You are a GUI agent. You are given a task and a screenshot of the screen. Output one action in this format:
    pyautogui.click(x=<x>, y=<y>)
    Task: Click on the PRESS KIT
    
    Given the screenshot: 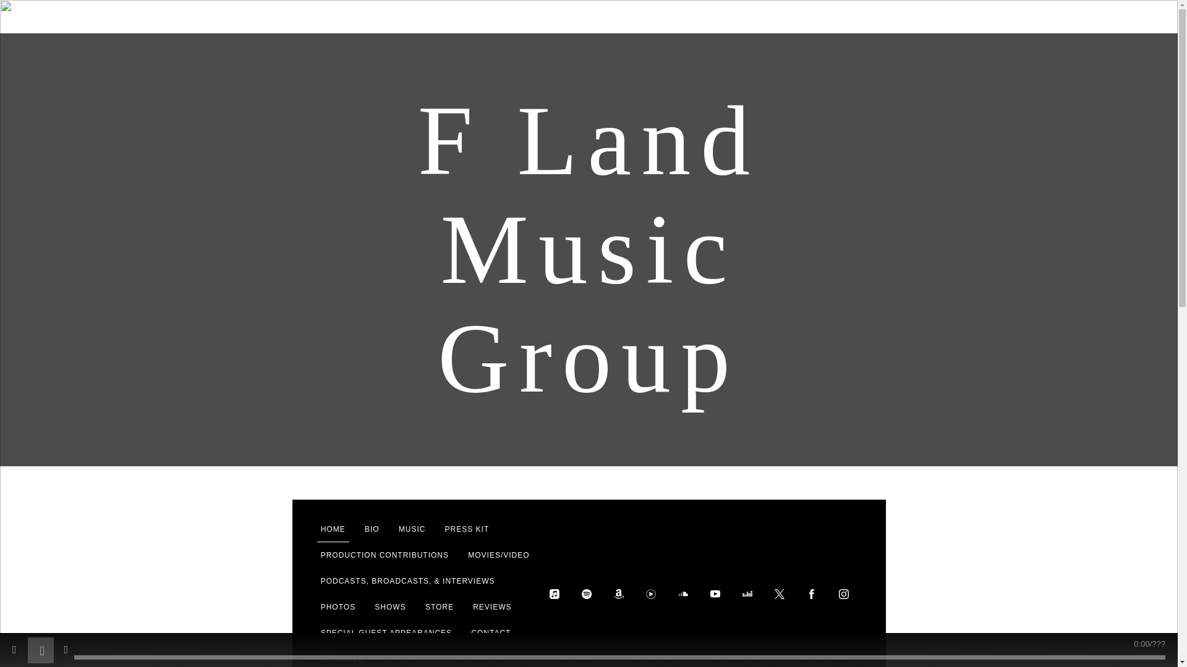 What is the action you would take?
    pyautogui.click(x=467, y=529)
    